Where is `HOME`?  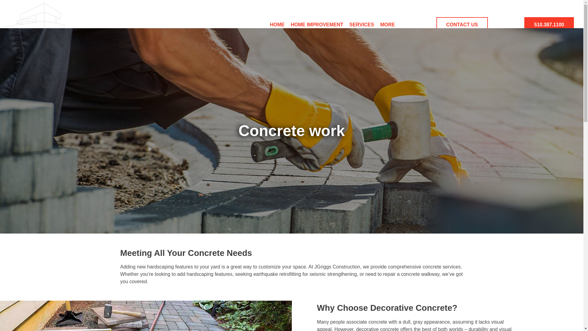
HOME is located at coordinates (277, 25).